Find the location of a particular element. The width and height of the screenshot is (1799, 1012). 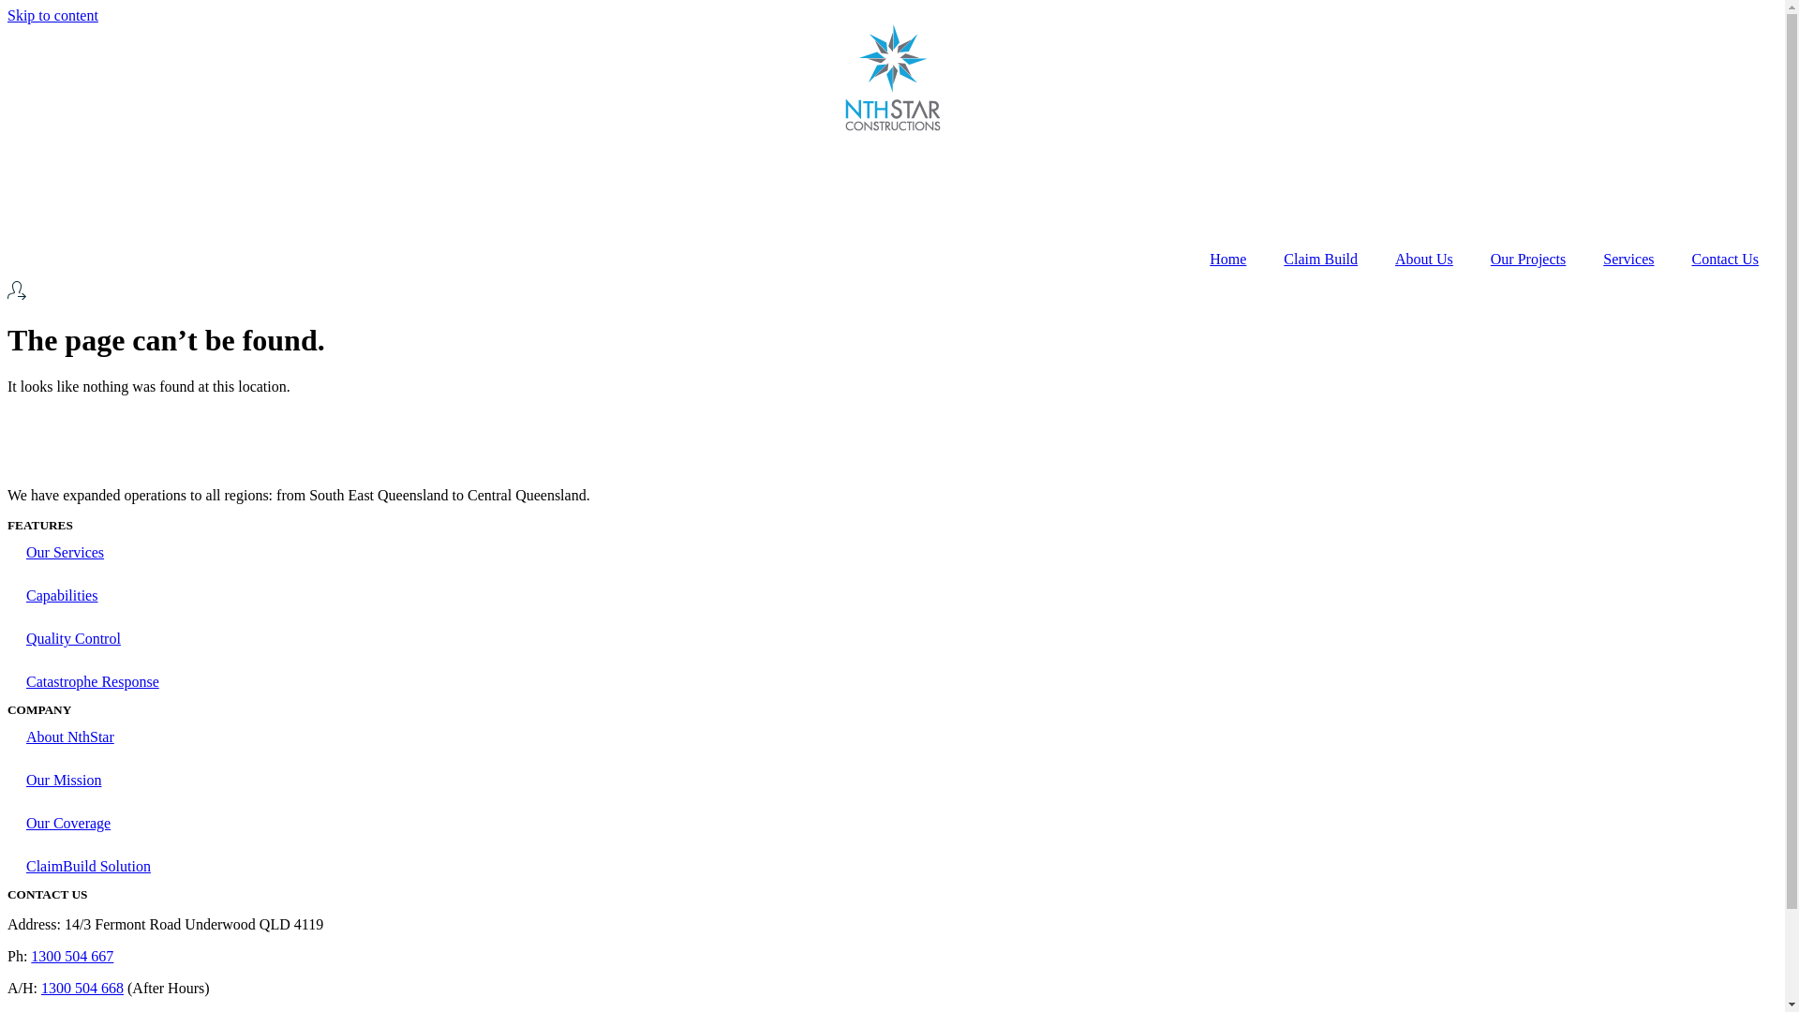

Services is located at coordinates (1628, 260).